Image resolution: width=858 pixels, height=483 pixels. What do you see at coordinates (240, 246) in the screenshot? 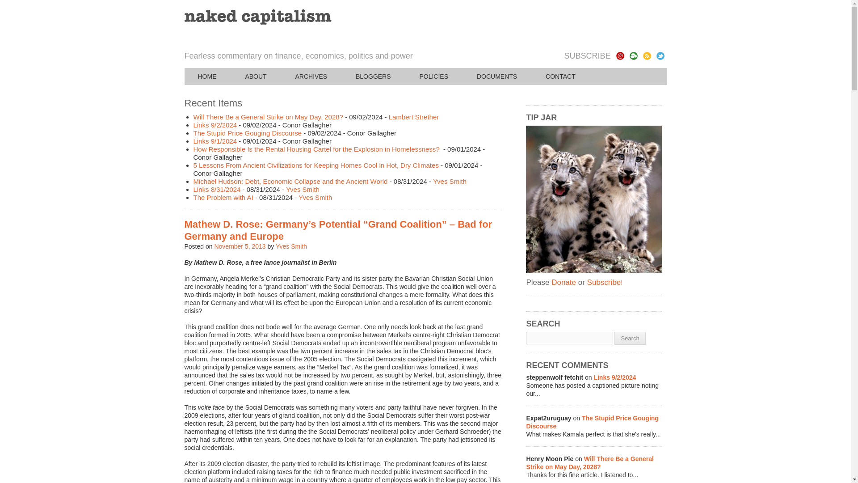
I see `November 5, 2013` at bounding box center [240, 246].